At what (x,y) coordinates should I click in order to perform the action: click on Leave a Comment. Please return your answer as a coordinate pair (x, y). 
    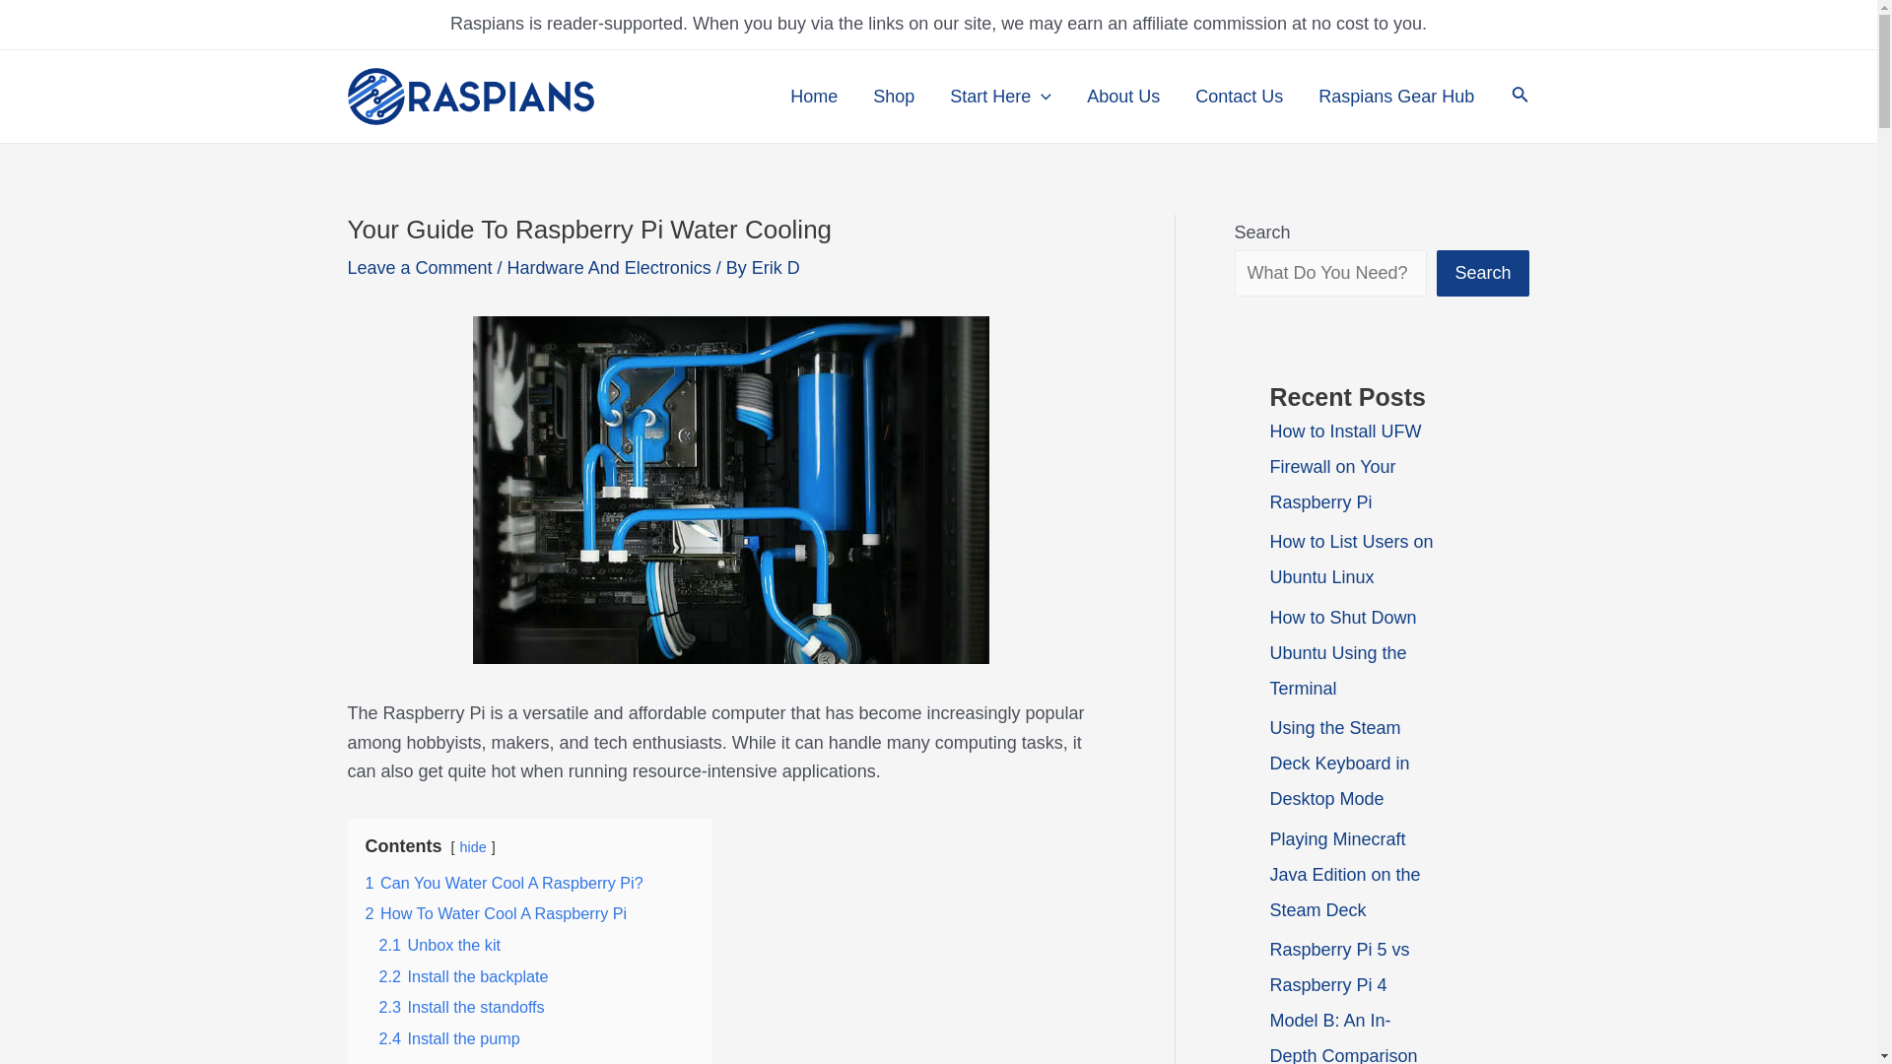
    Looking at the image, I should click on (419, 268).